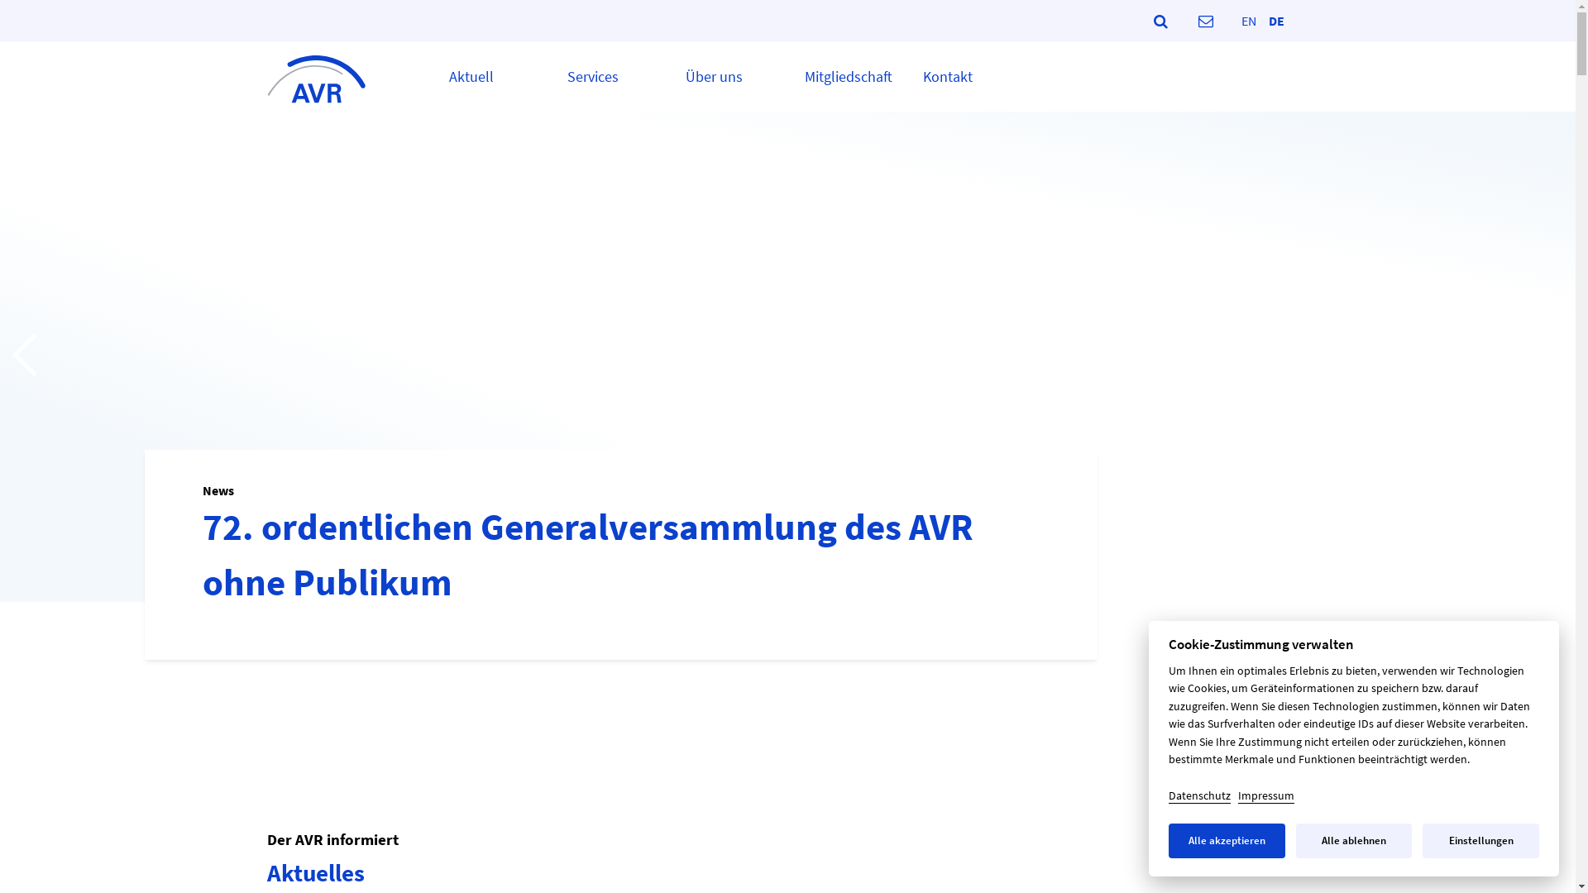 Image resolution: width=1588 pixels, height=893 pixels. Describe the element at coordinates (948, 77) in the screenshot. I see `Kontakt` at that location.